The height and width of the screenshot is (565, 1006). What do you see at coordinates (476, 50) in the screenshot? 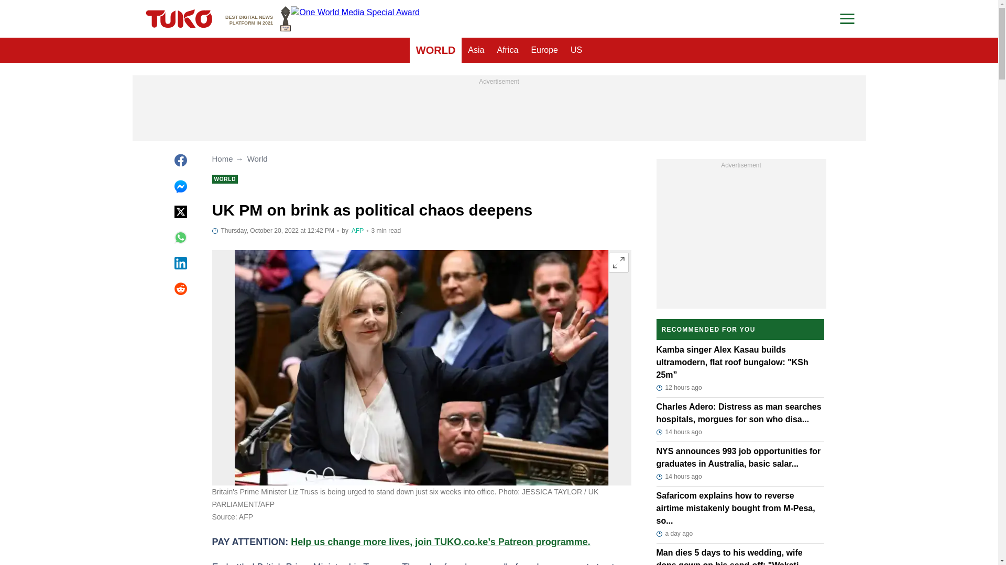
I see `Africa` at bounding box center [476, 50].